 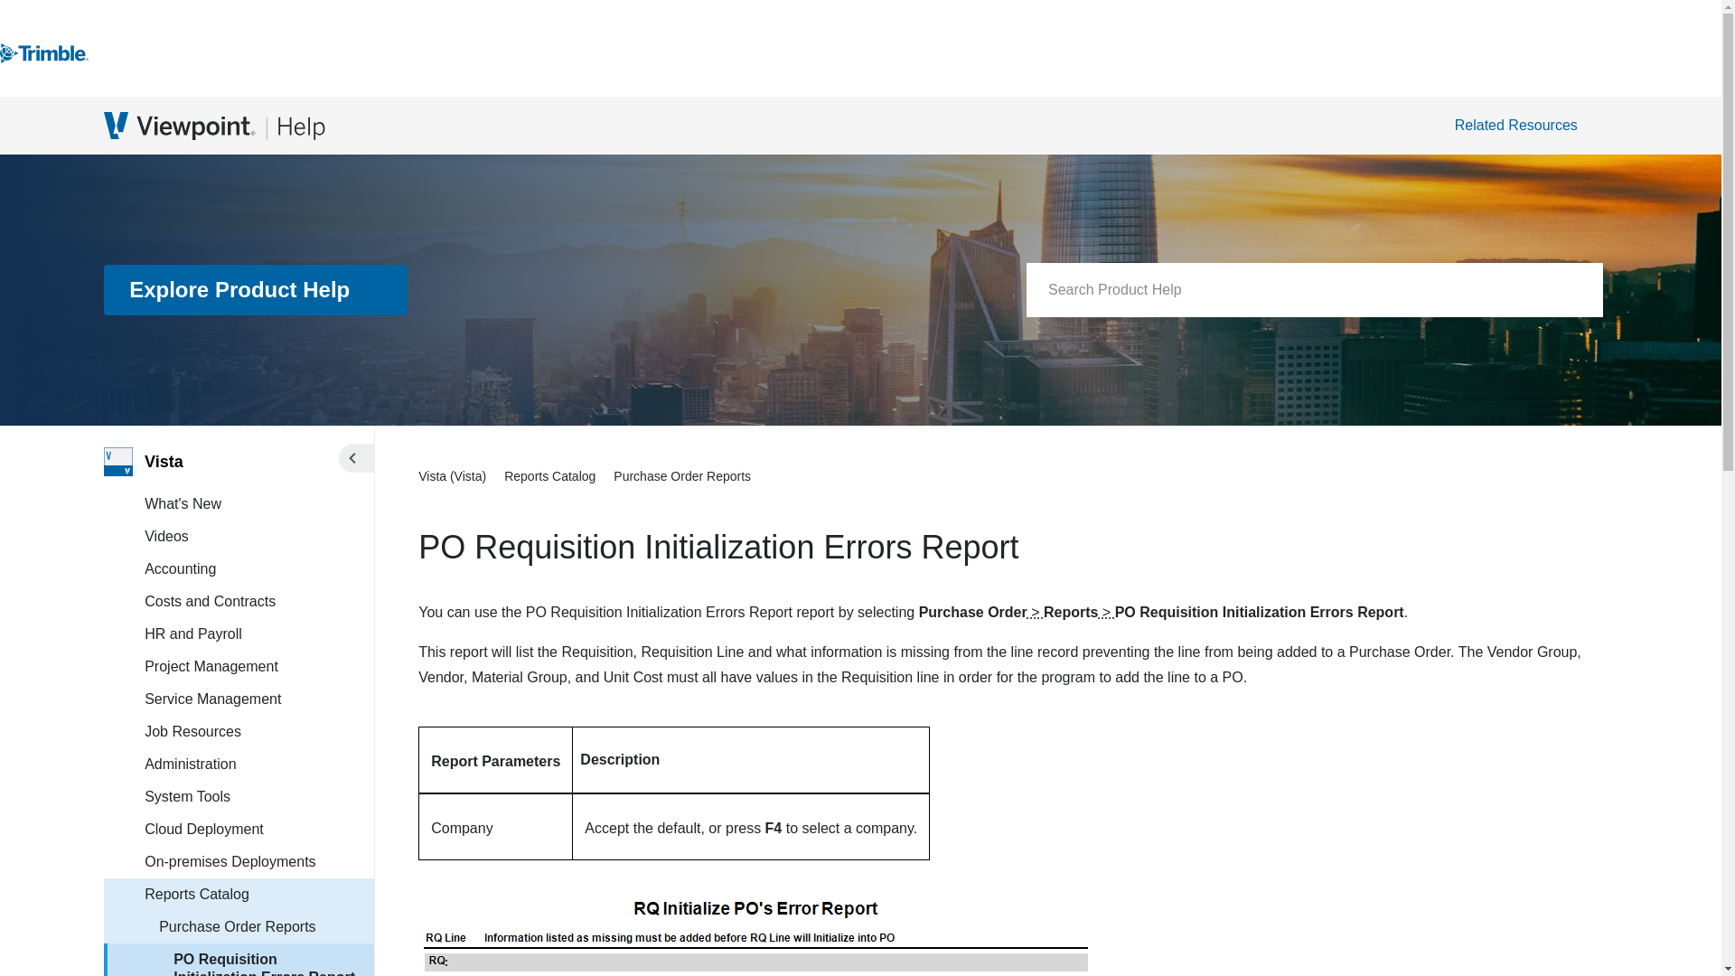 I want to click on Explore Product Help, so click(x=256, y=289).